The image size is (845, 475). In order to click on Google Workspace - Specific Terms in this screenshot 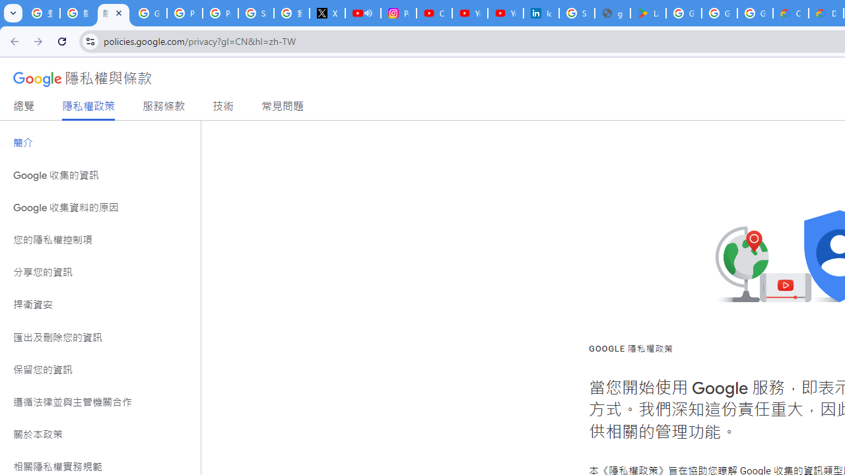, I will do `click(755, 13)`.